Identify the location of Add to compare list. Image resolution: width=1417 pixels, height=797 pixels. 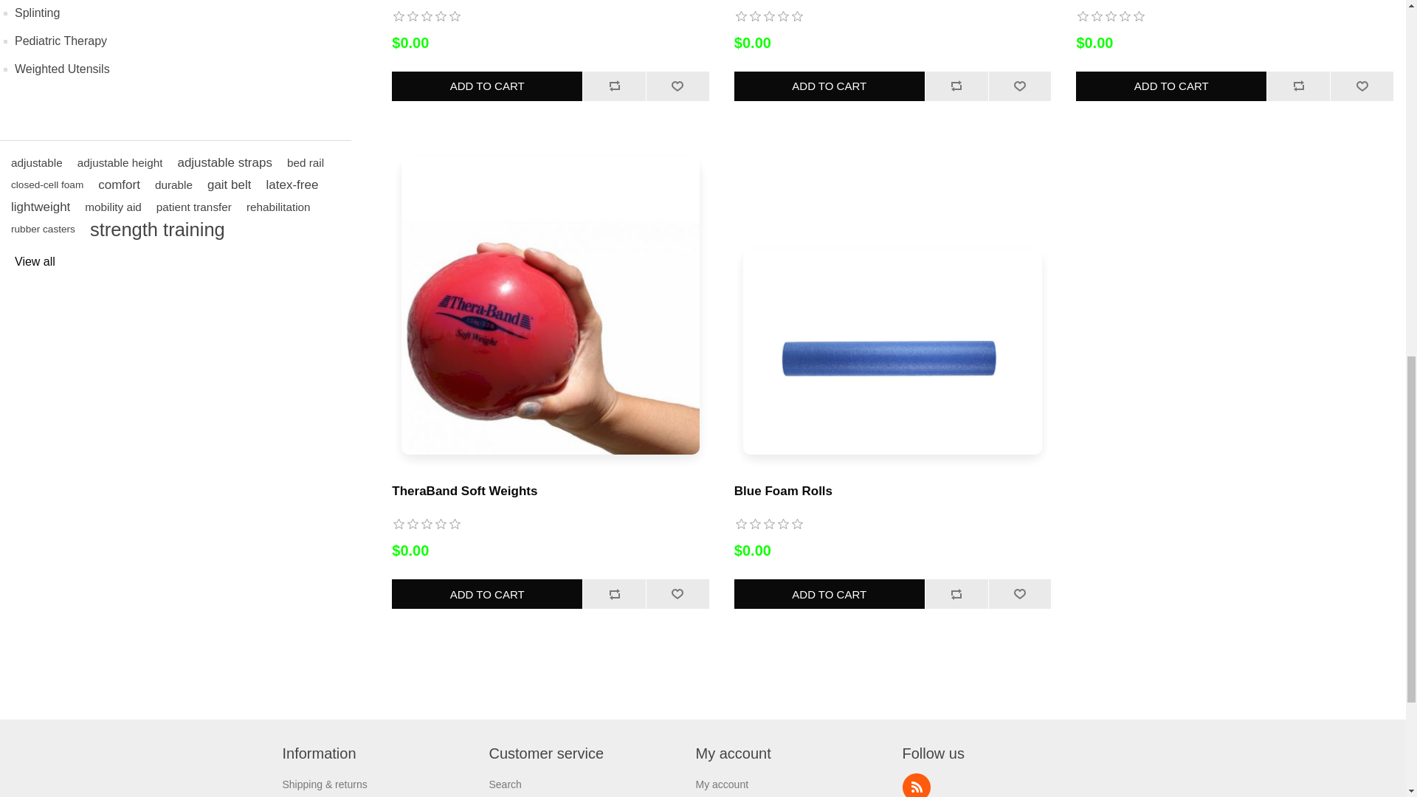
(614, 86).